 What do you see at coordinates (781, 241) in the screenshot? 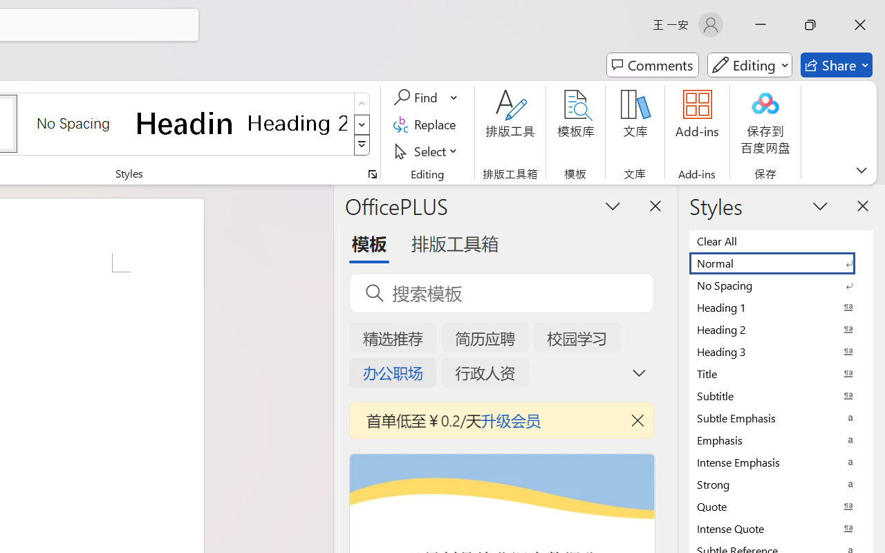
I see `Clear All` at bounding box center [781, 241].